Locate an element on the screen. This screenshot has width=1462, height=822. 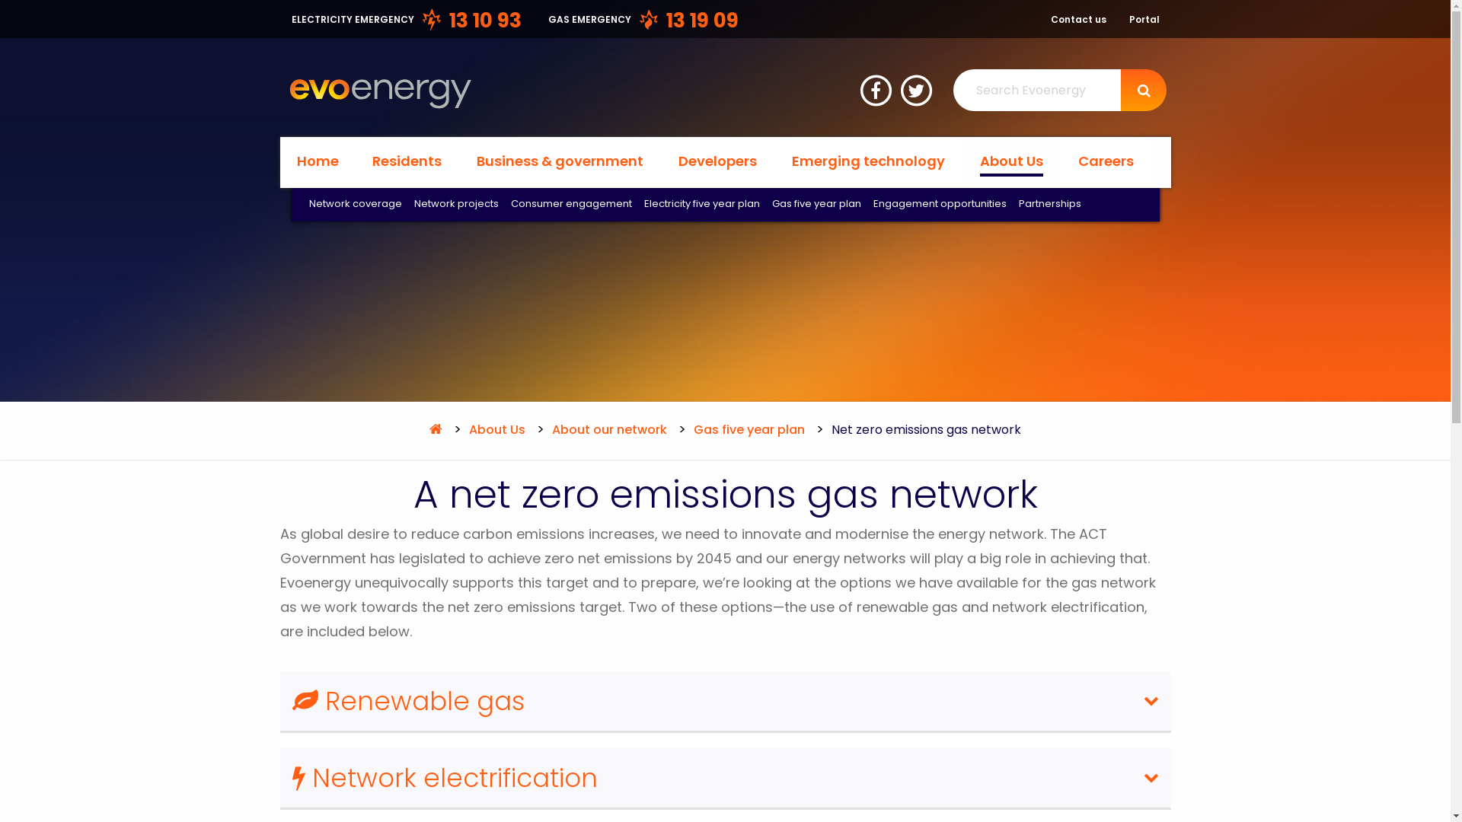
Emerging technology is located at coordinates (869, 161).